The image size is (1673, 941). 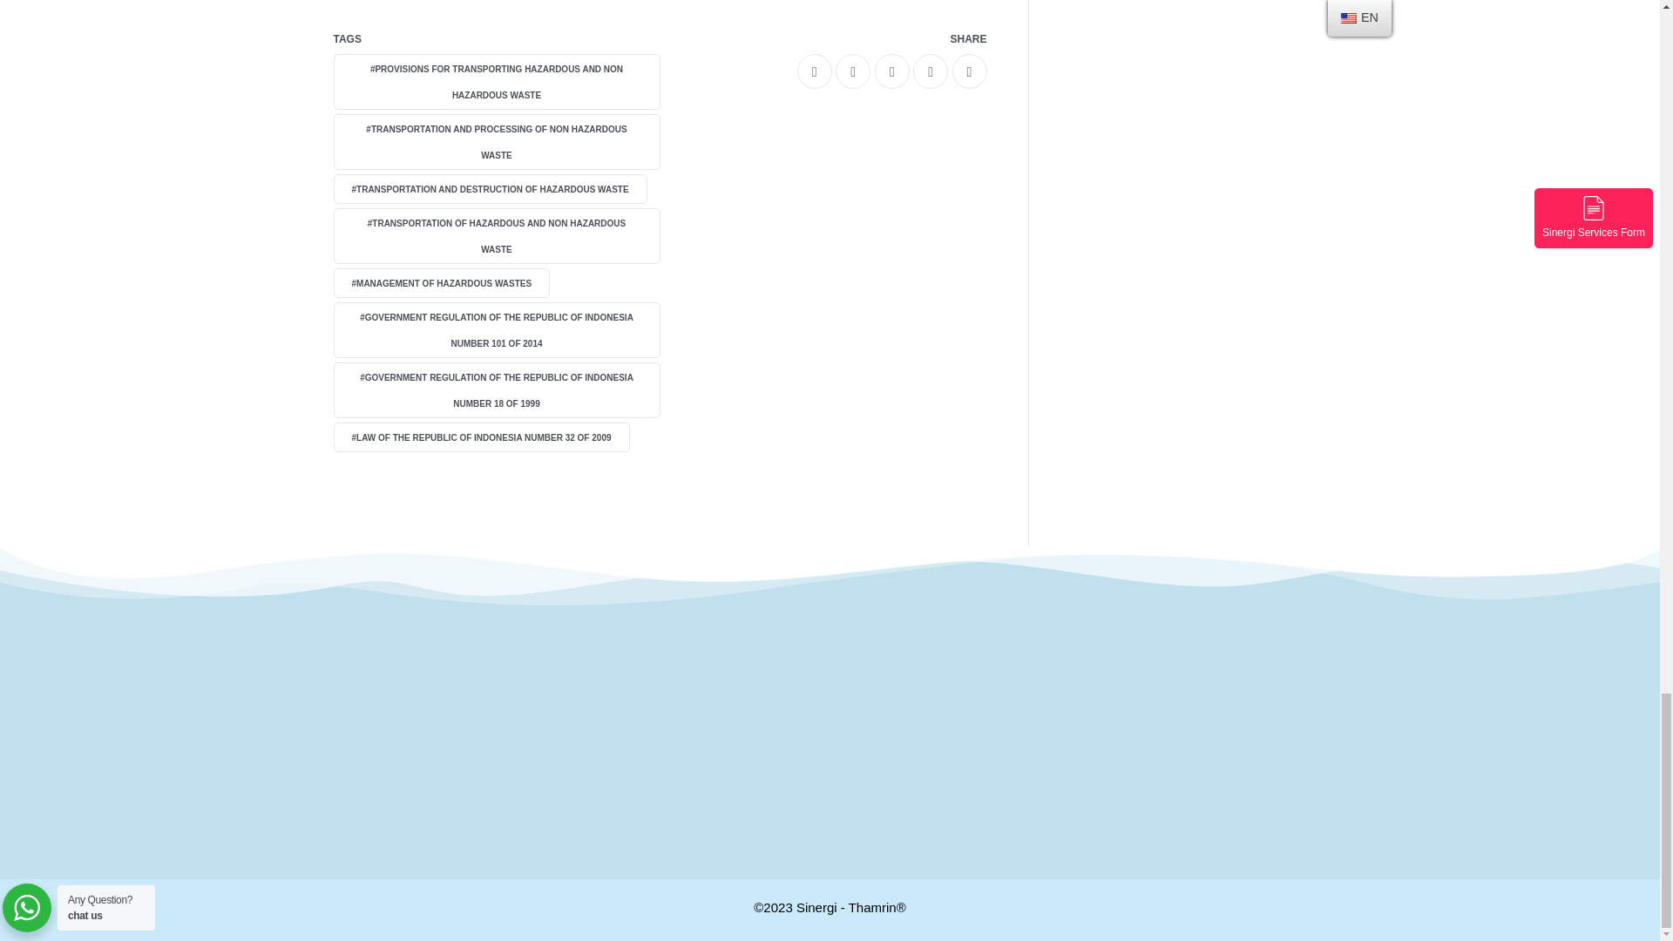 What do you see at coordinates (931, 70) in the screenshot?
I see `telegram` at bounding box center [931, 70].